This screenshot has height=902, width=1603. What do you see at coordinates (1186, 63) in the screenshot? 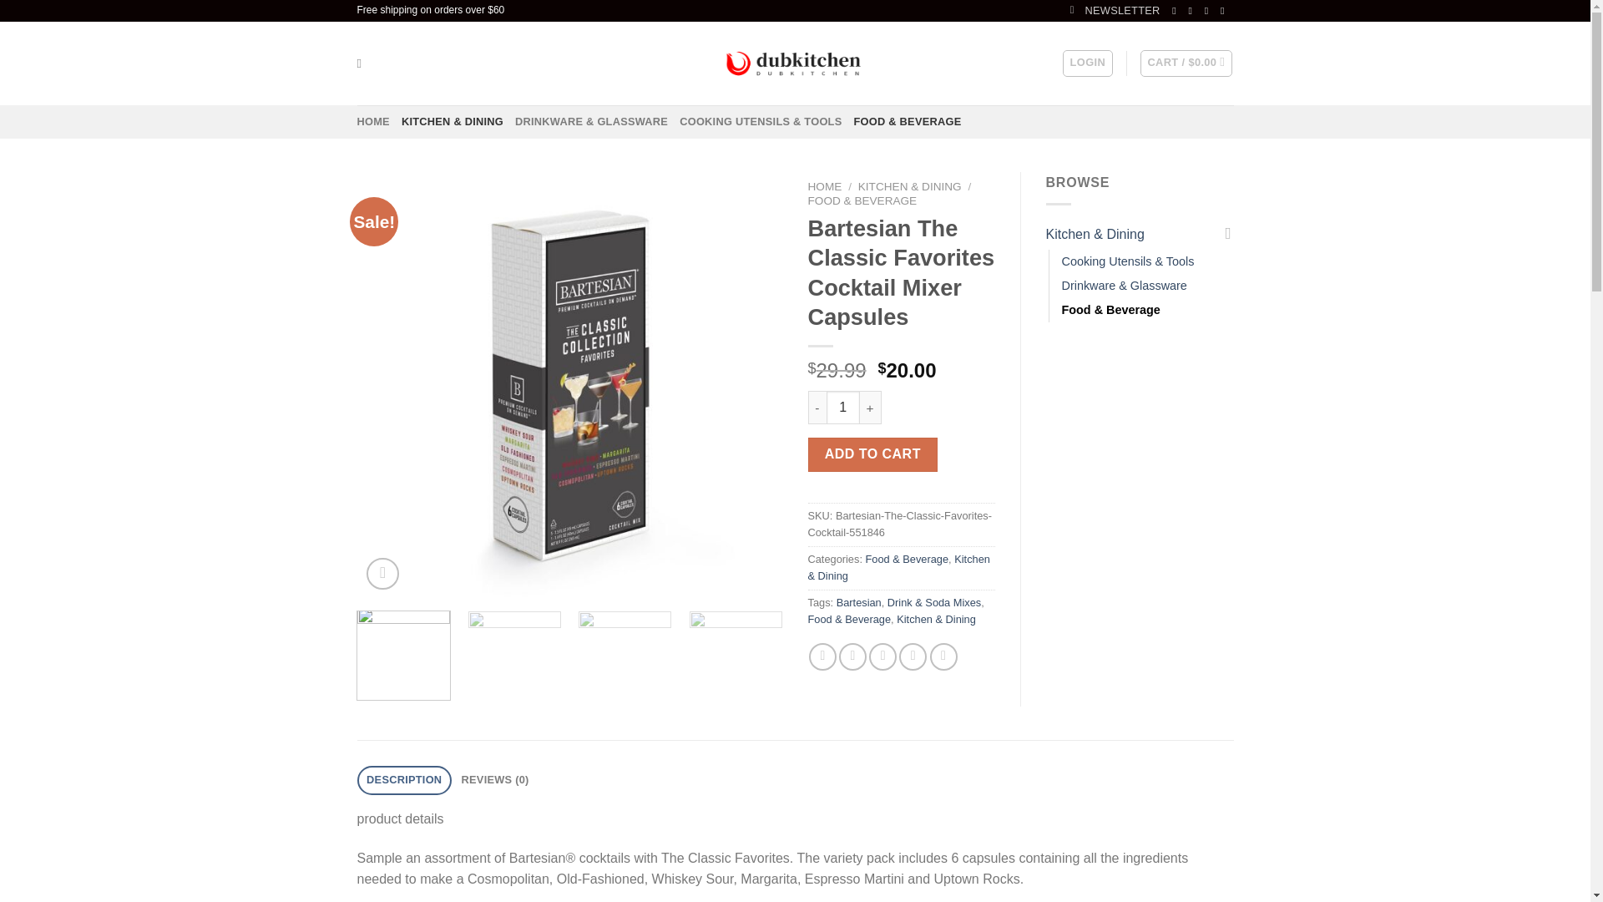
I see `Cart` at bounding box center [1186, 63].